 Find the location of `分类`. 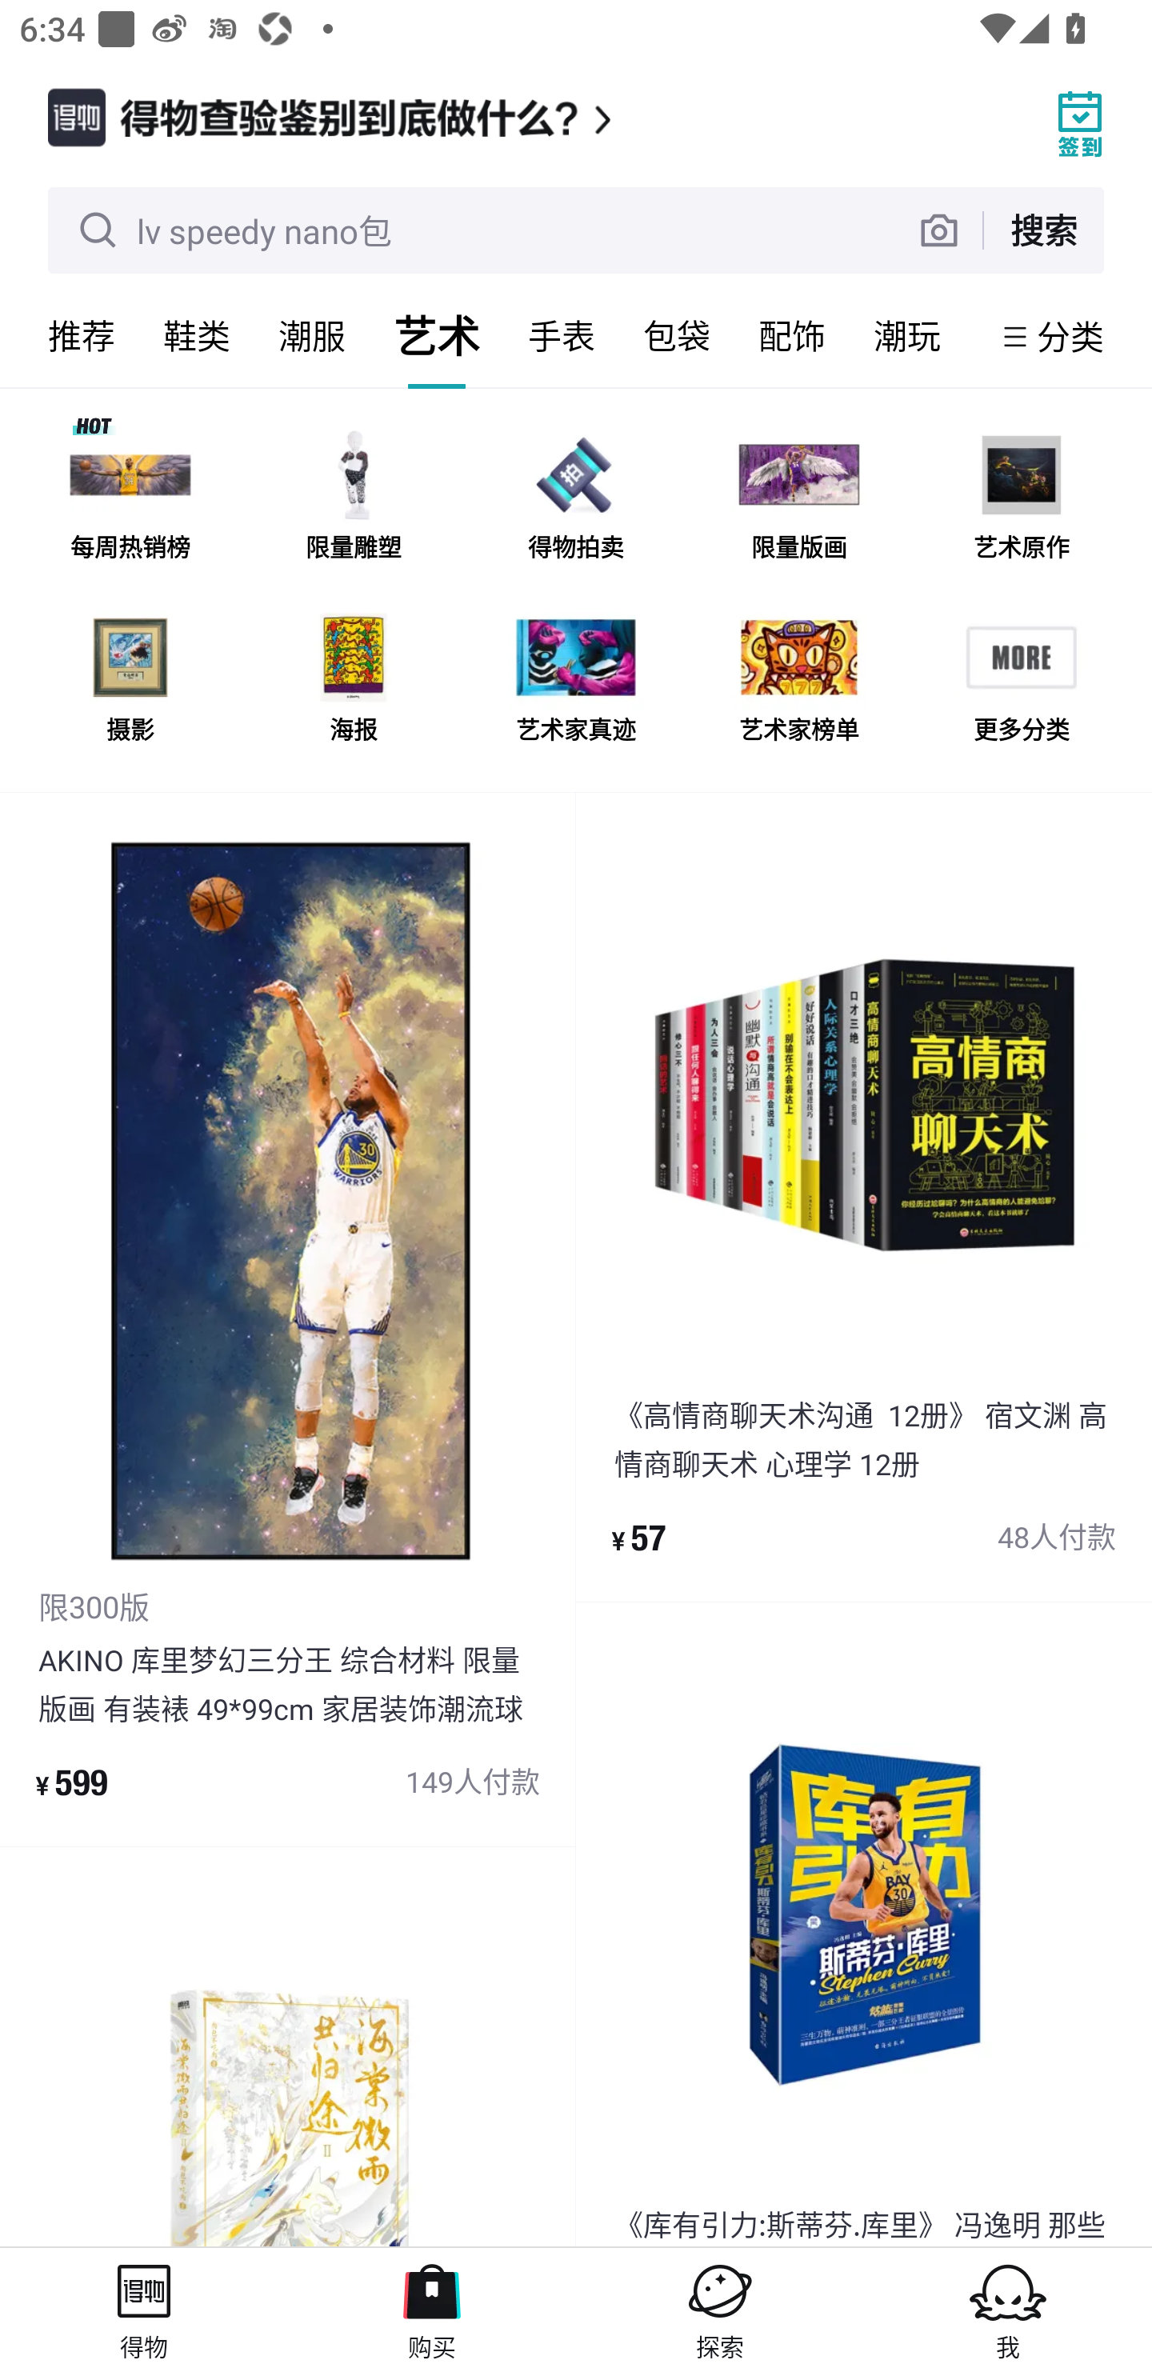

分类 is located at coordinates (1070, 336).